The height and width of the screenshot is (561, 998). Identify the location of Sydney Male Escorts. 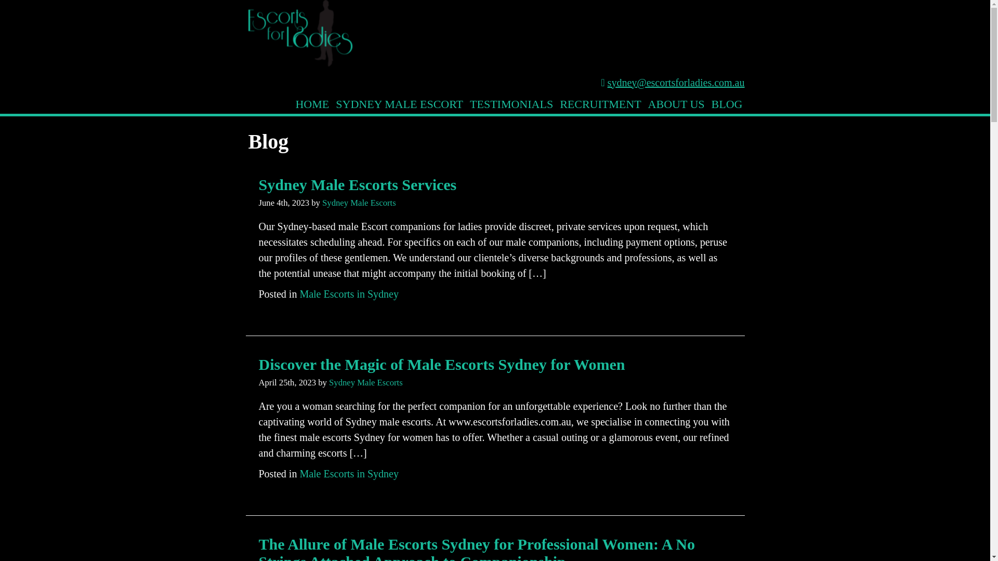
(366, 382).